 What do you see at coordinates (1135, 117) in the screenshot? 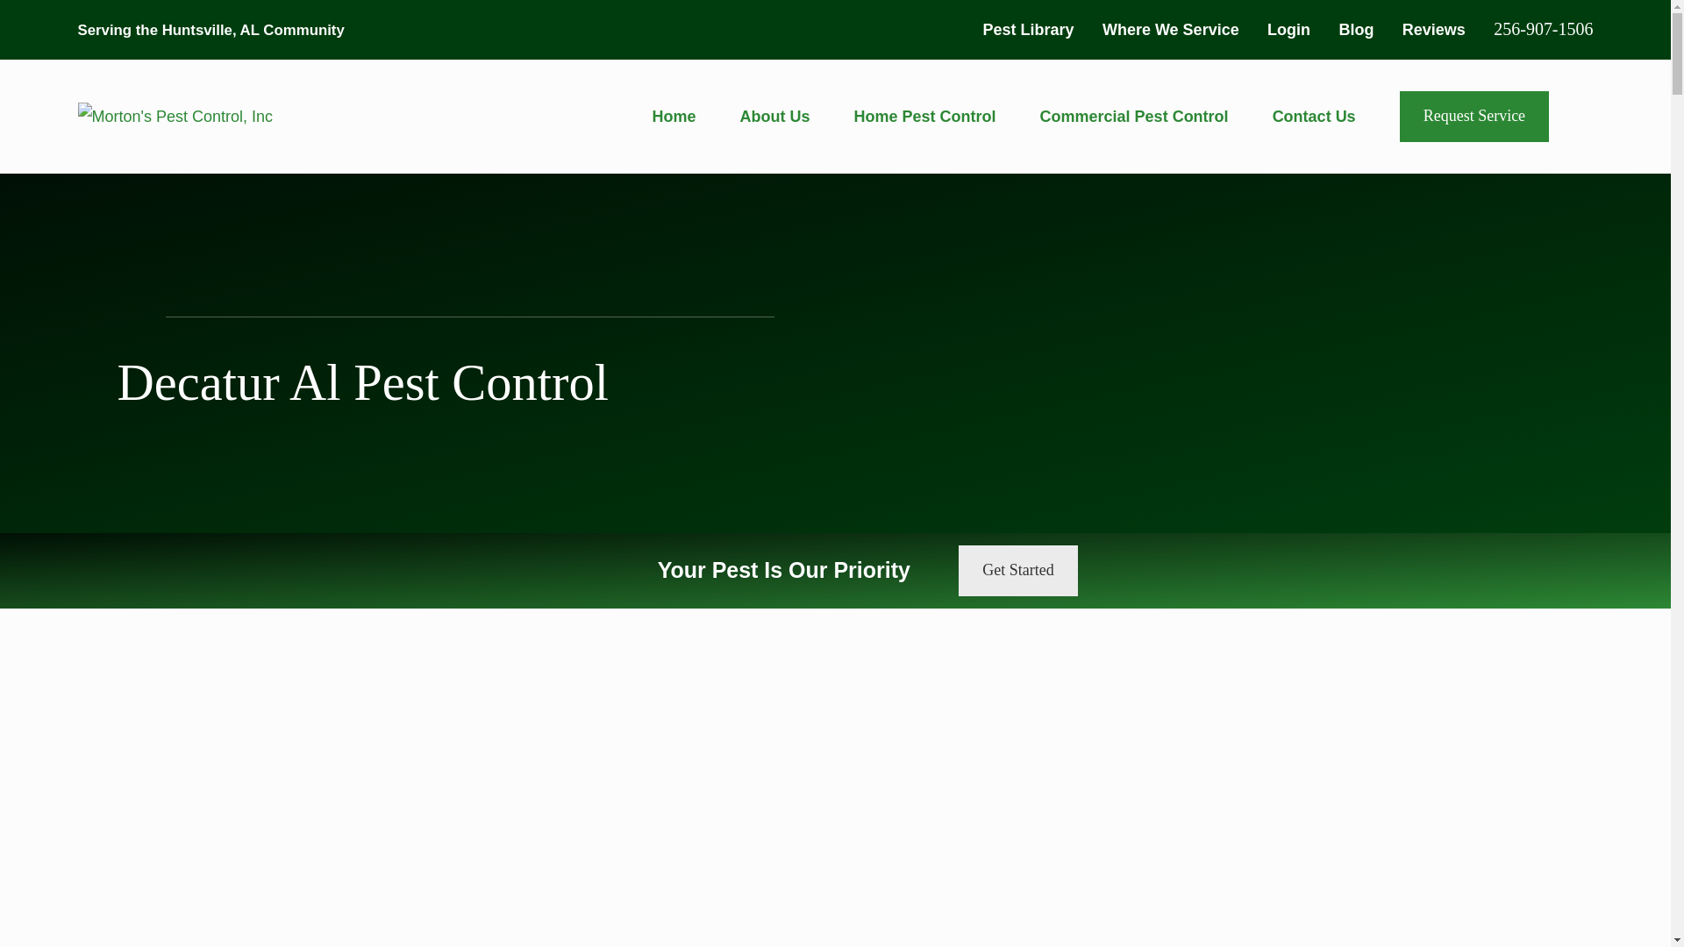
I see `Commercial Pest Control` at bounding box center [1135, 117].